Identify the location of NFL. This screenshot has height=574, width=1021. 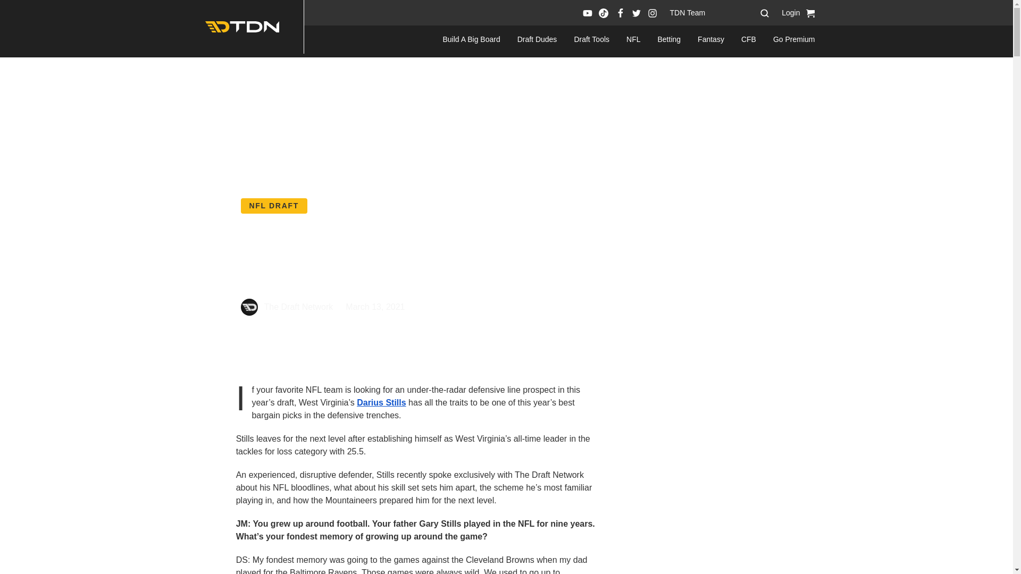
(633, 39).